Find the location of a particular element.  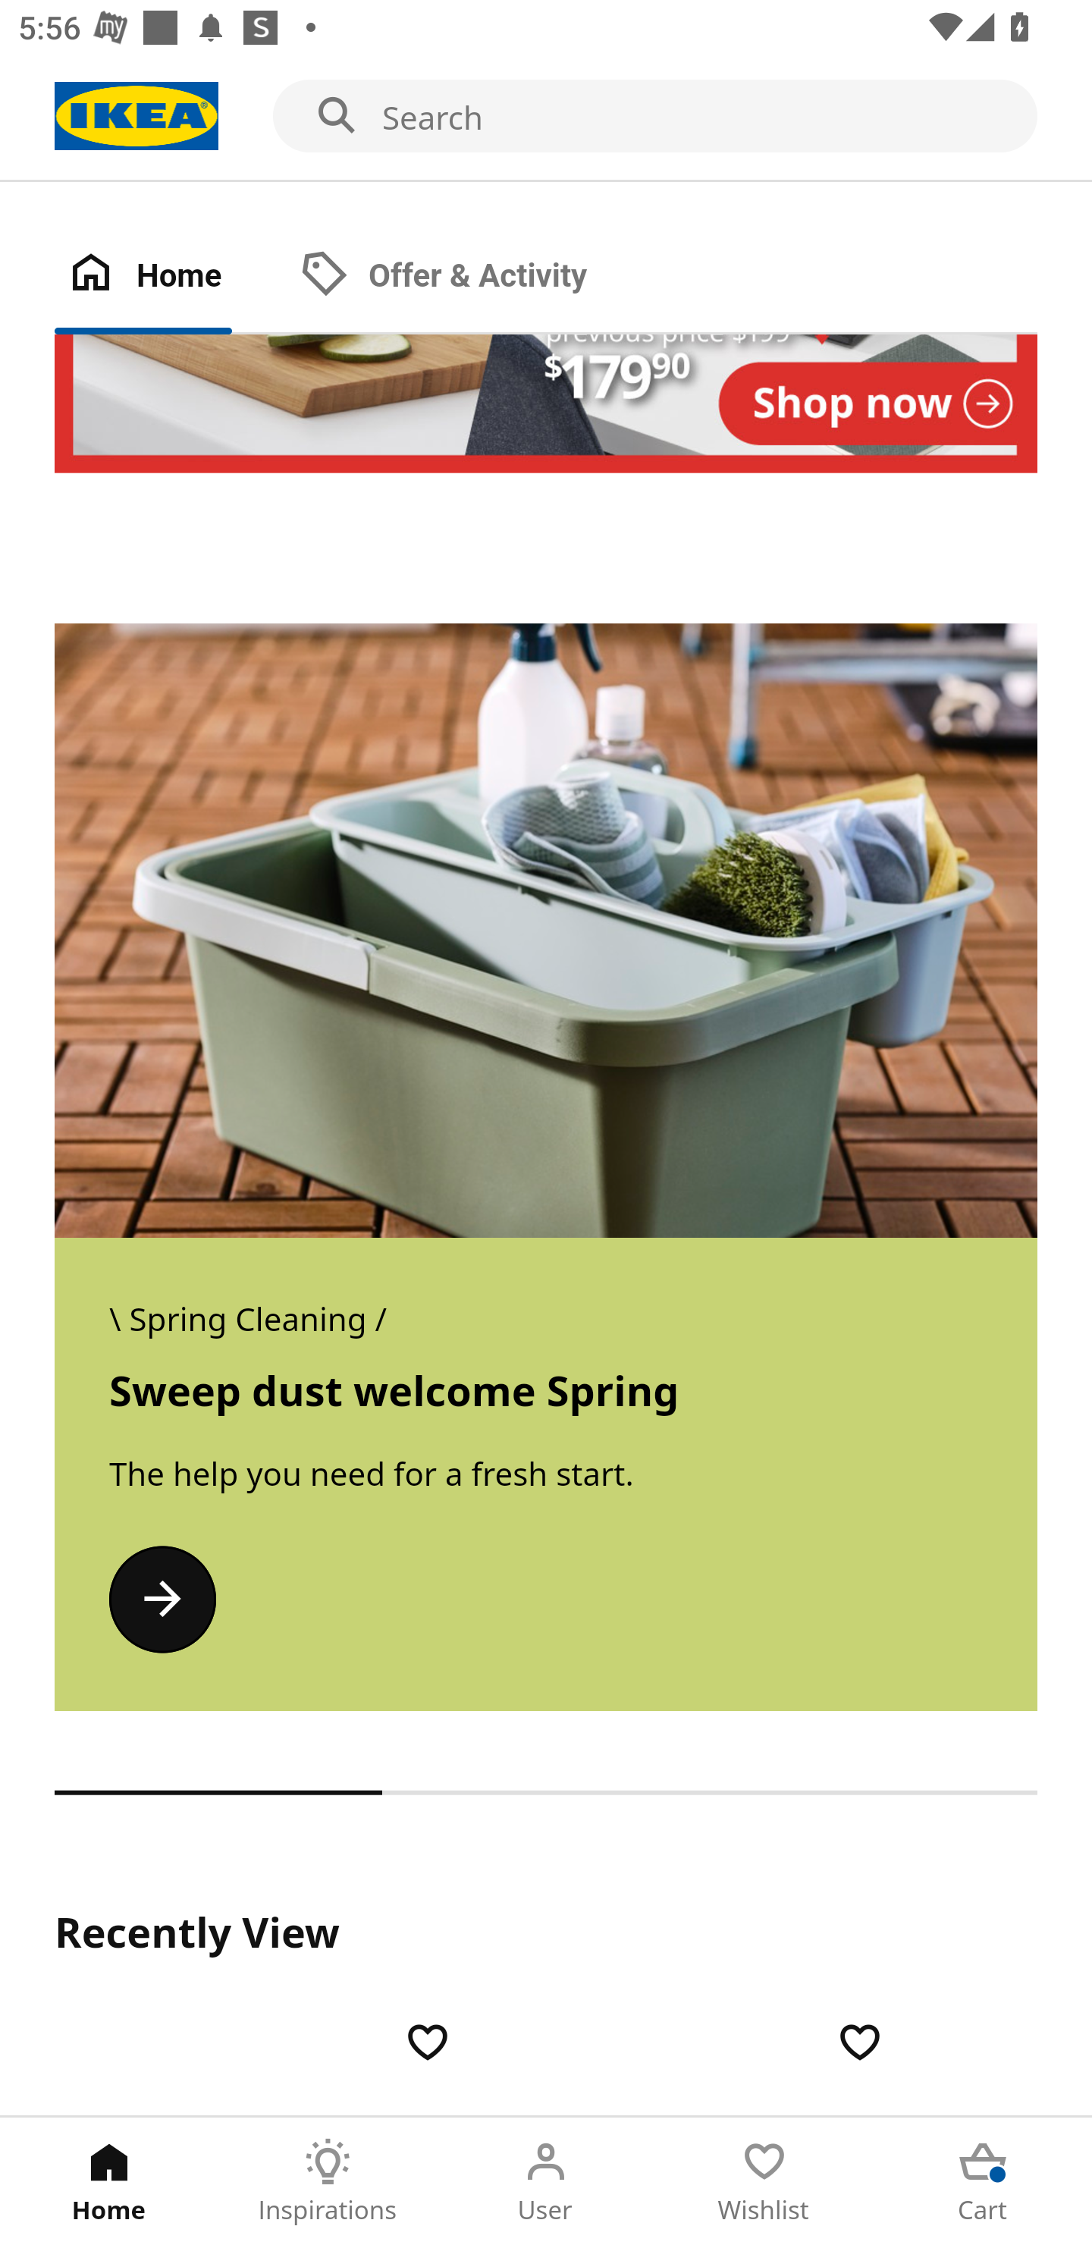

Search is located at coordinates (546, 117).